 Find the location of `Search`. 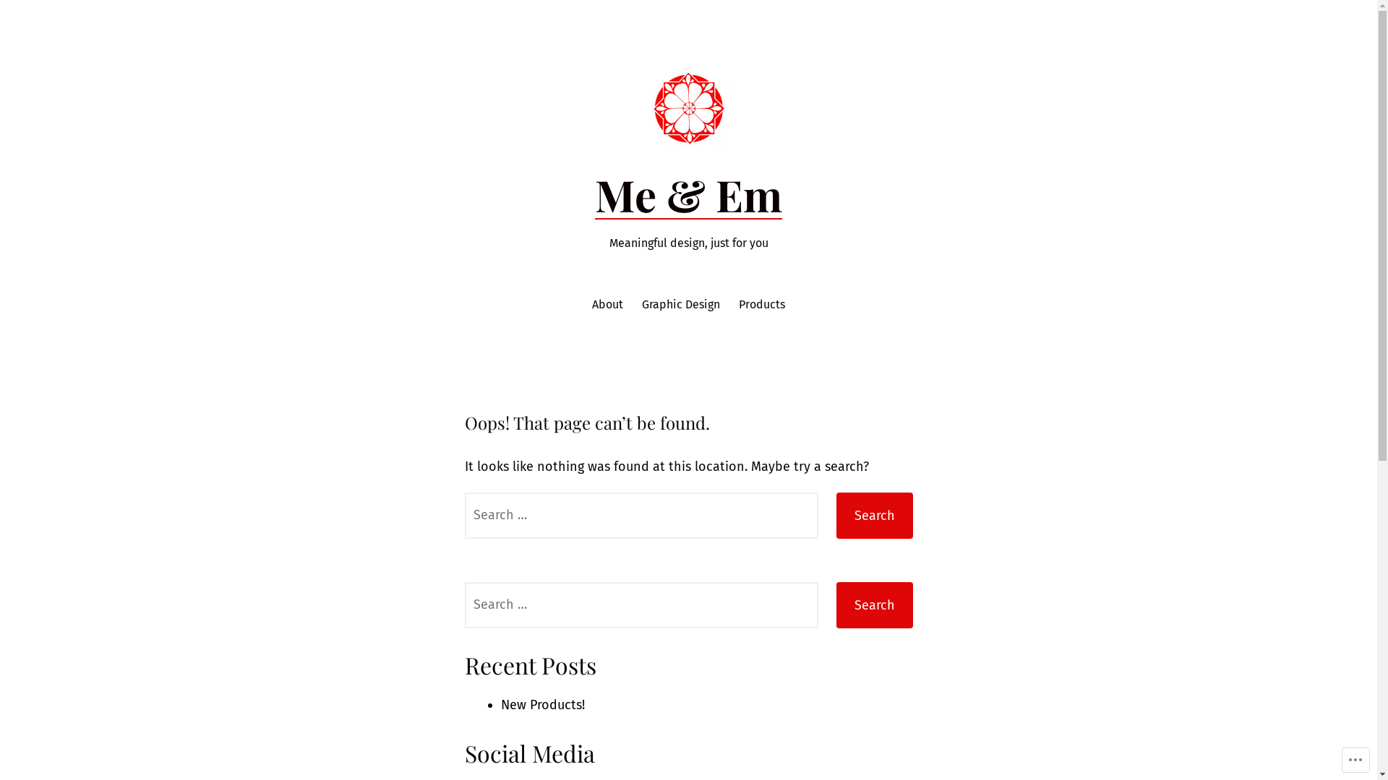

Search is located at coordinates (874, 605).